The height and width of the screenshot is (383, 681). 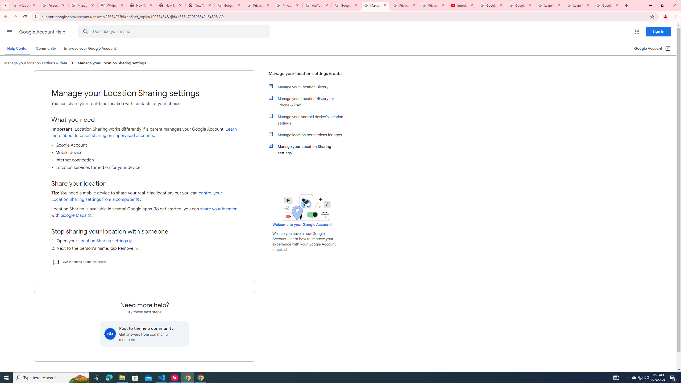 What do you see at coordinates (46, 48) in the screenshot?
I see `Community` at bounding box center [46, 48].